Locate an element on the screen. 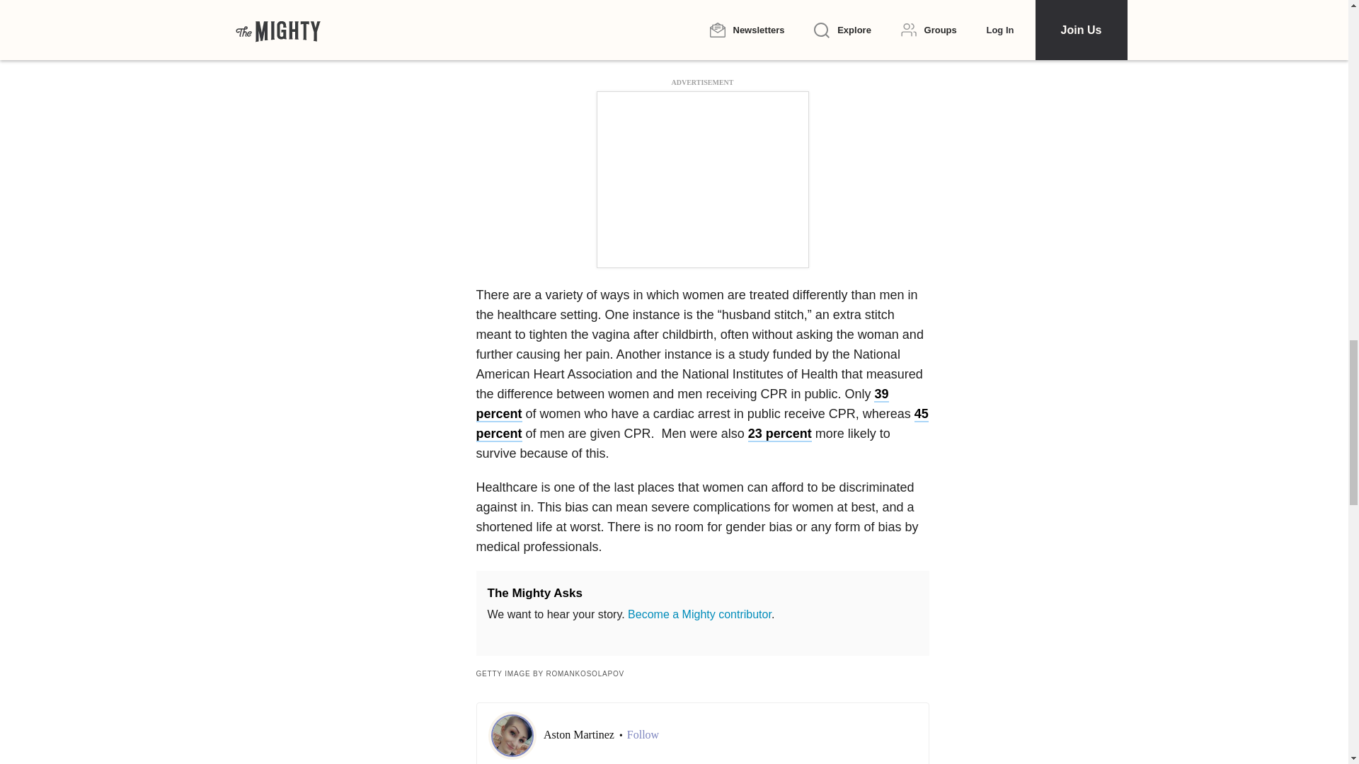  45 percent is located at coordinates (702, 424).